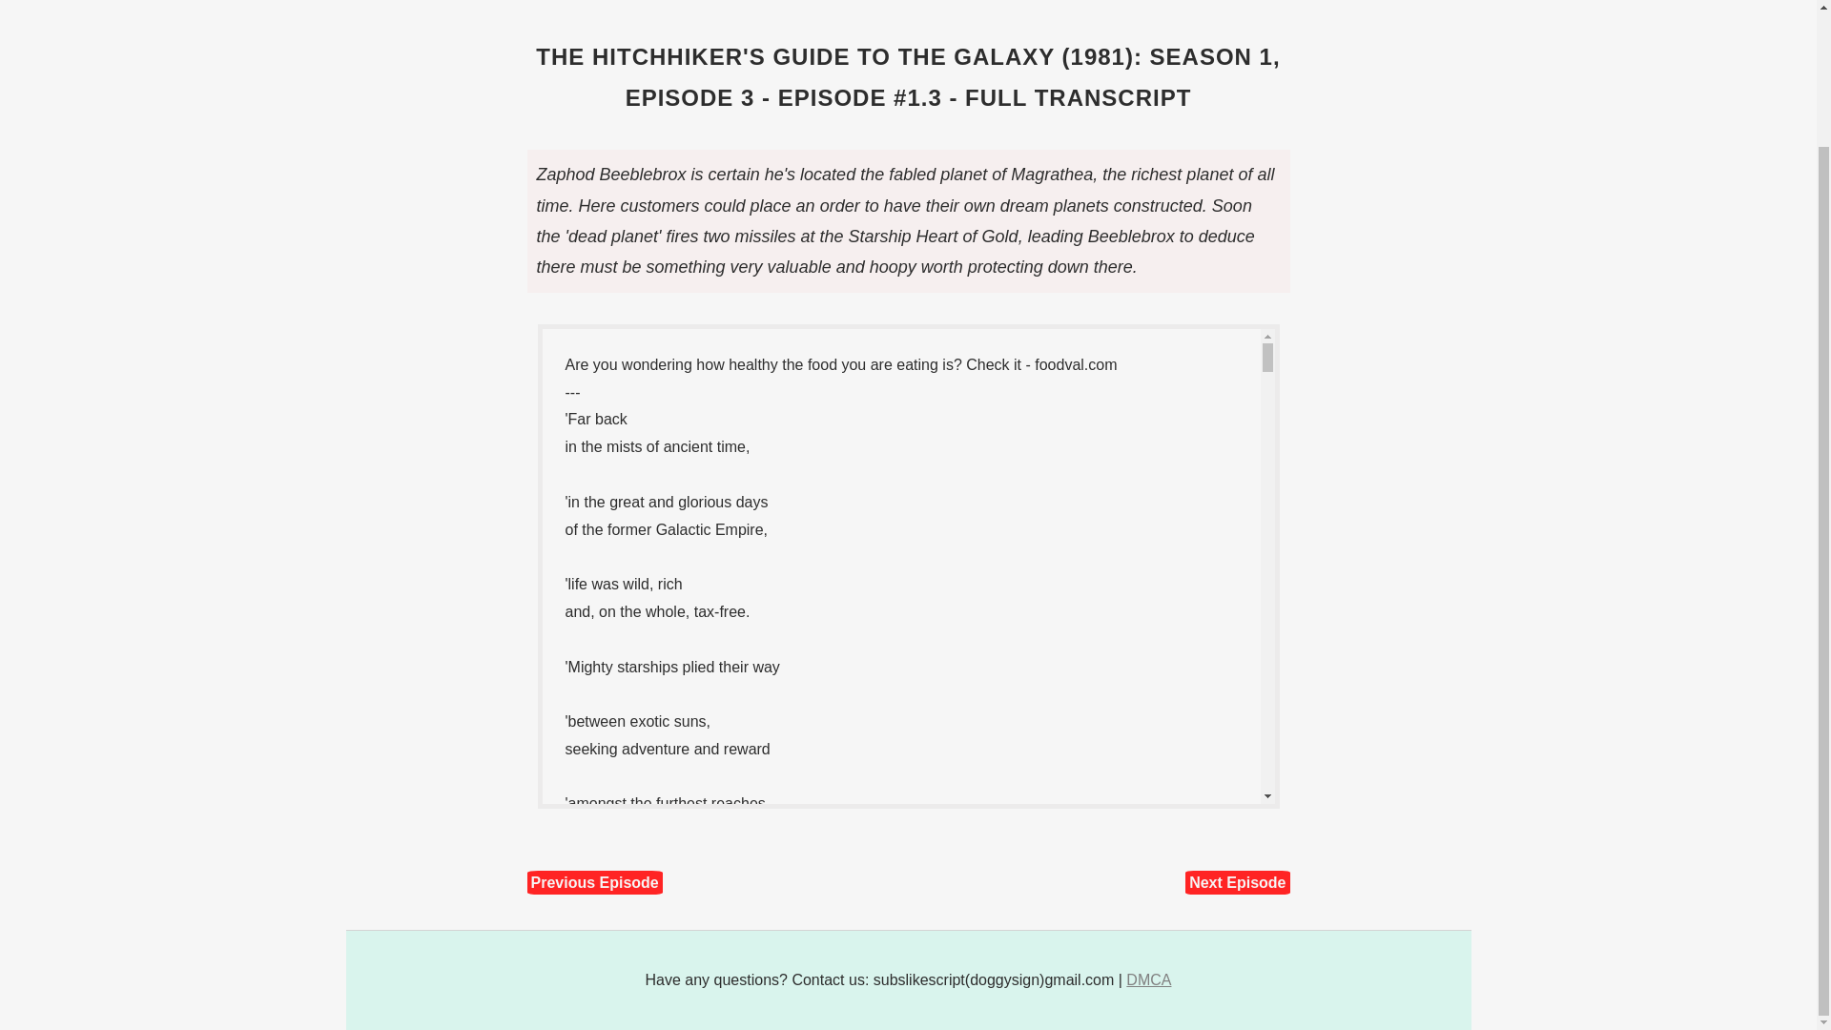  Describe the element at coordinates (1148, 979) in the screenshot. I see `DMCA` at that location.